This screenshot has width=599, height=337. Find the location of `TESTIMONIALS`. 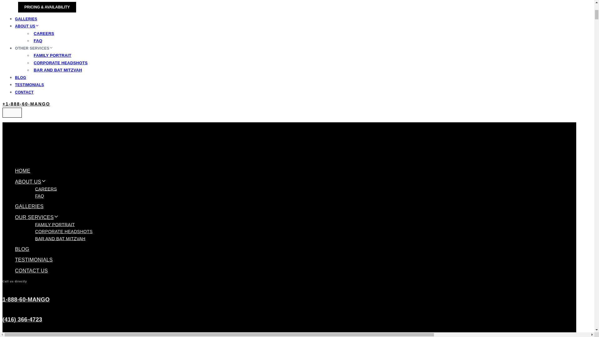

TESTIMONIALS is located at coordinates (29, 85).